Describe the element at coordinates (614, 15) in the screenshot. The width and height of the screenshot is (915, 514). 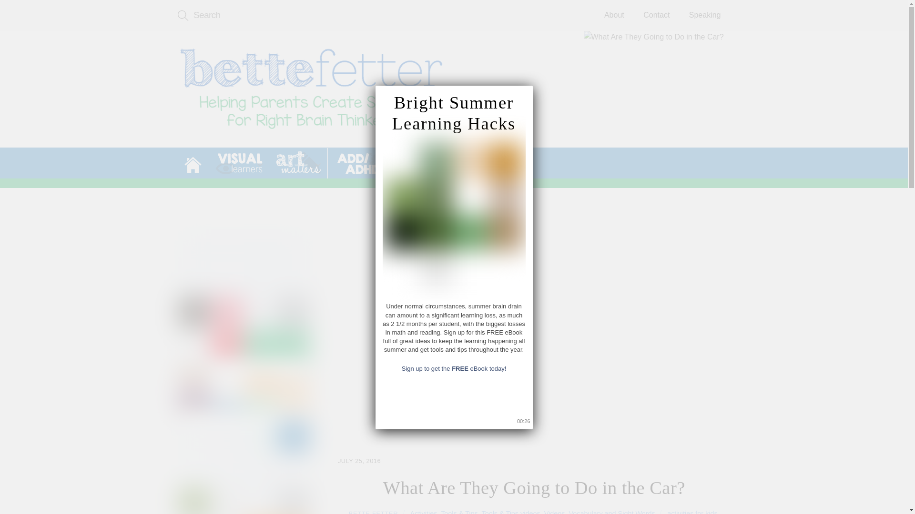
I see `About` at that location.